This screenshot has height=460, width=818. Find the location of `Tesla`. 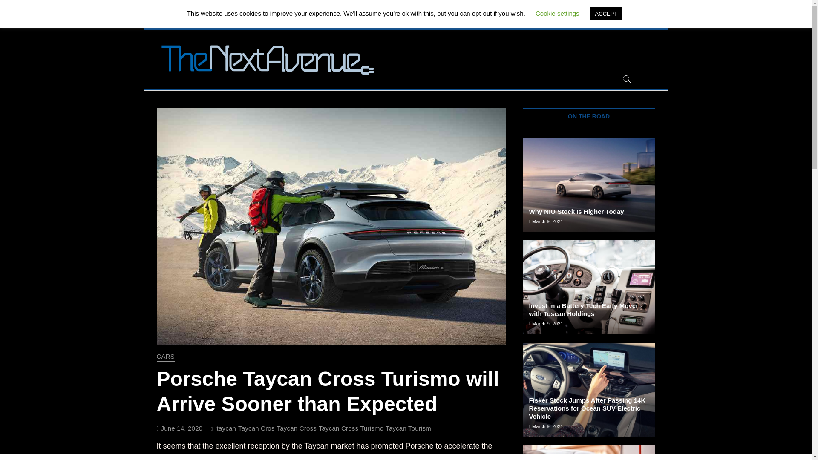

Tesla is located at coordinates (360, 21).